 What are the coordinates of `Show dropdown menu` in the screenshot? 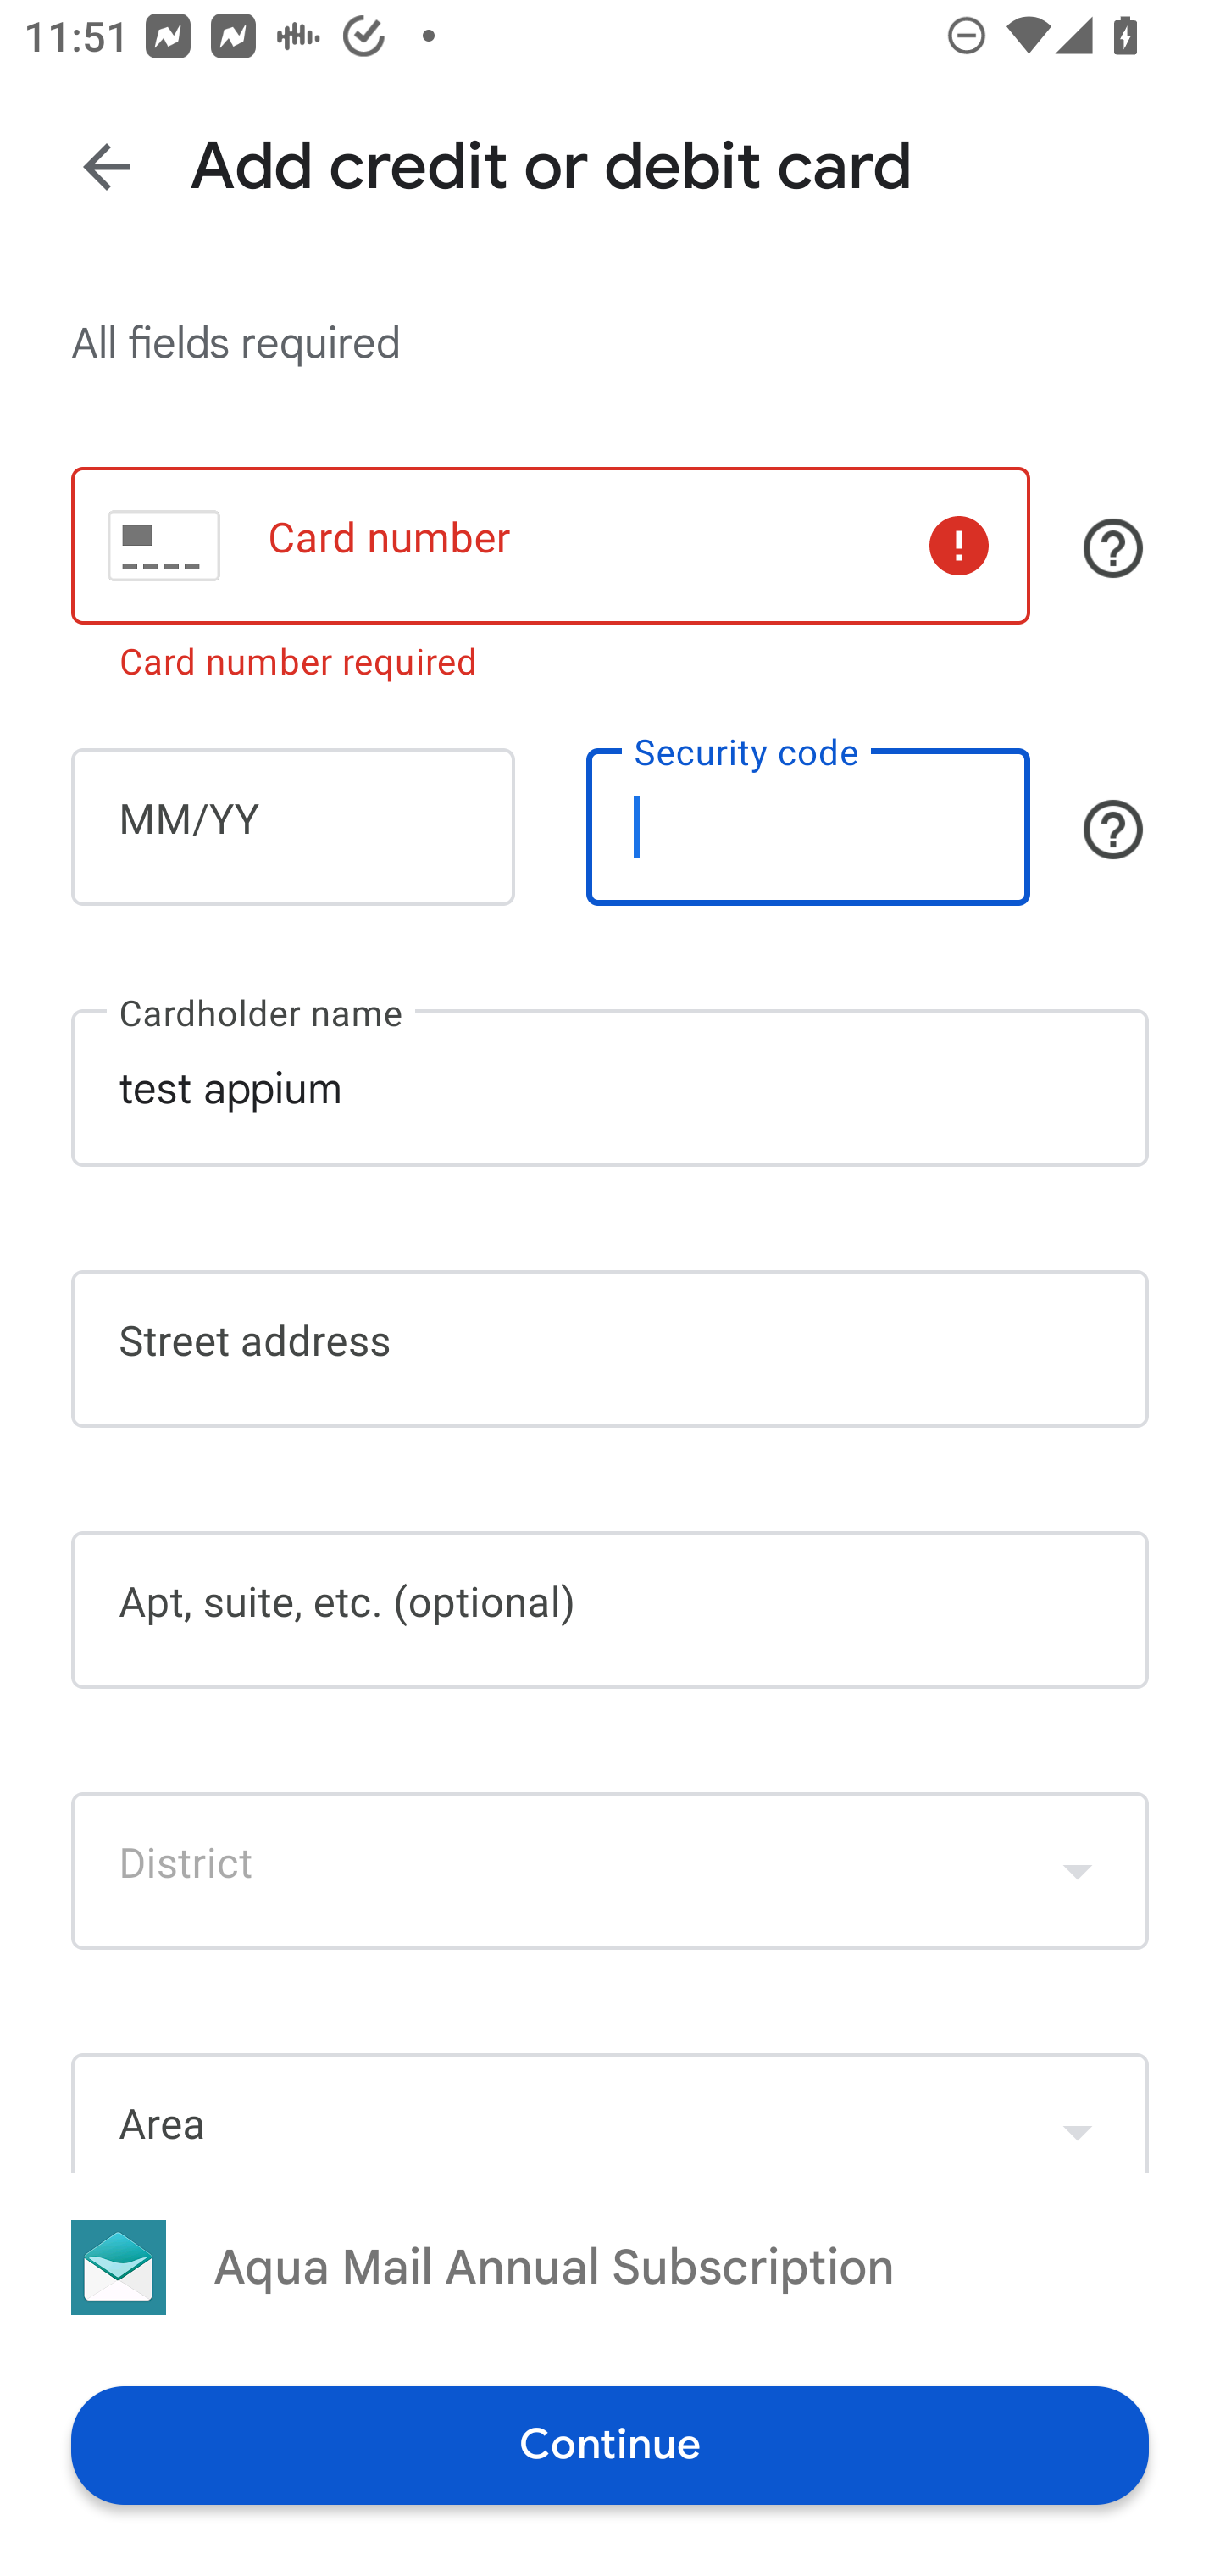 It's located at (1078, 2116).